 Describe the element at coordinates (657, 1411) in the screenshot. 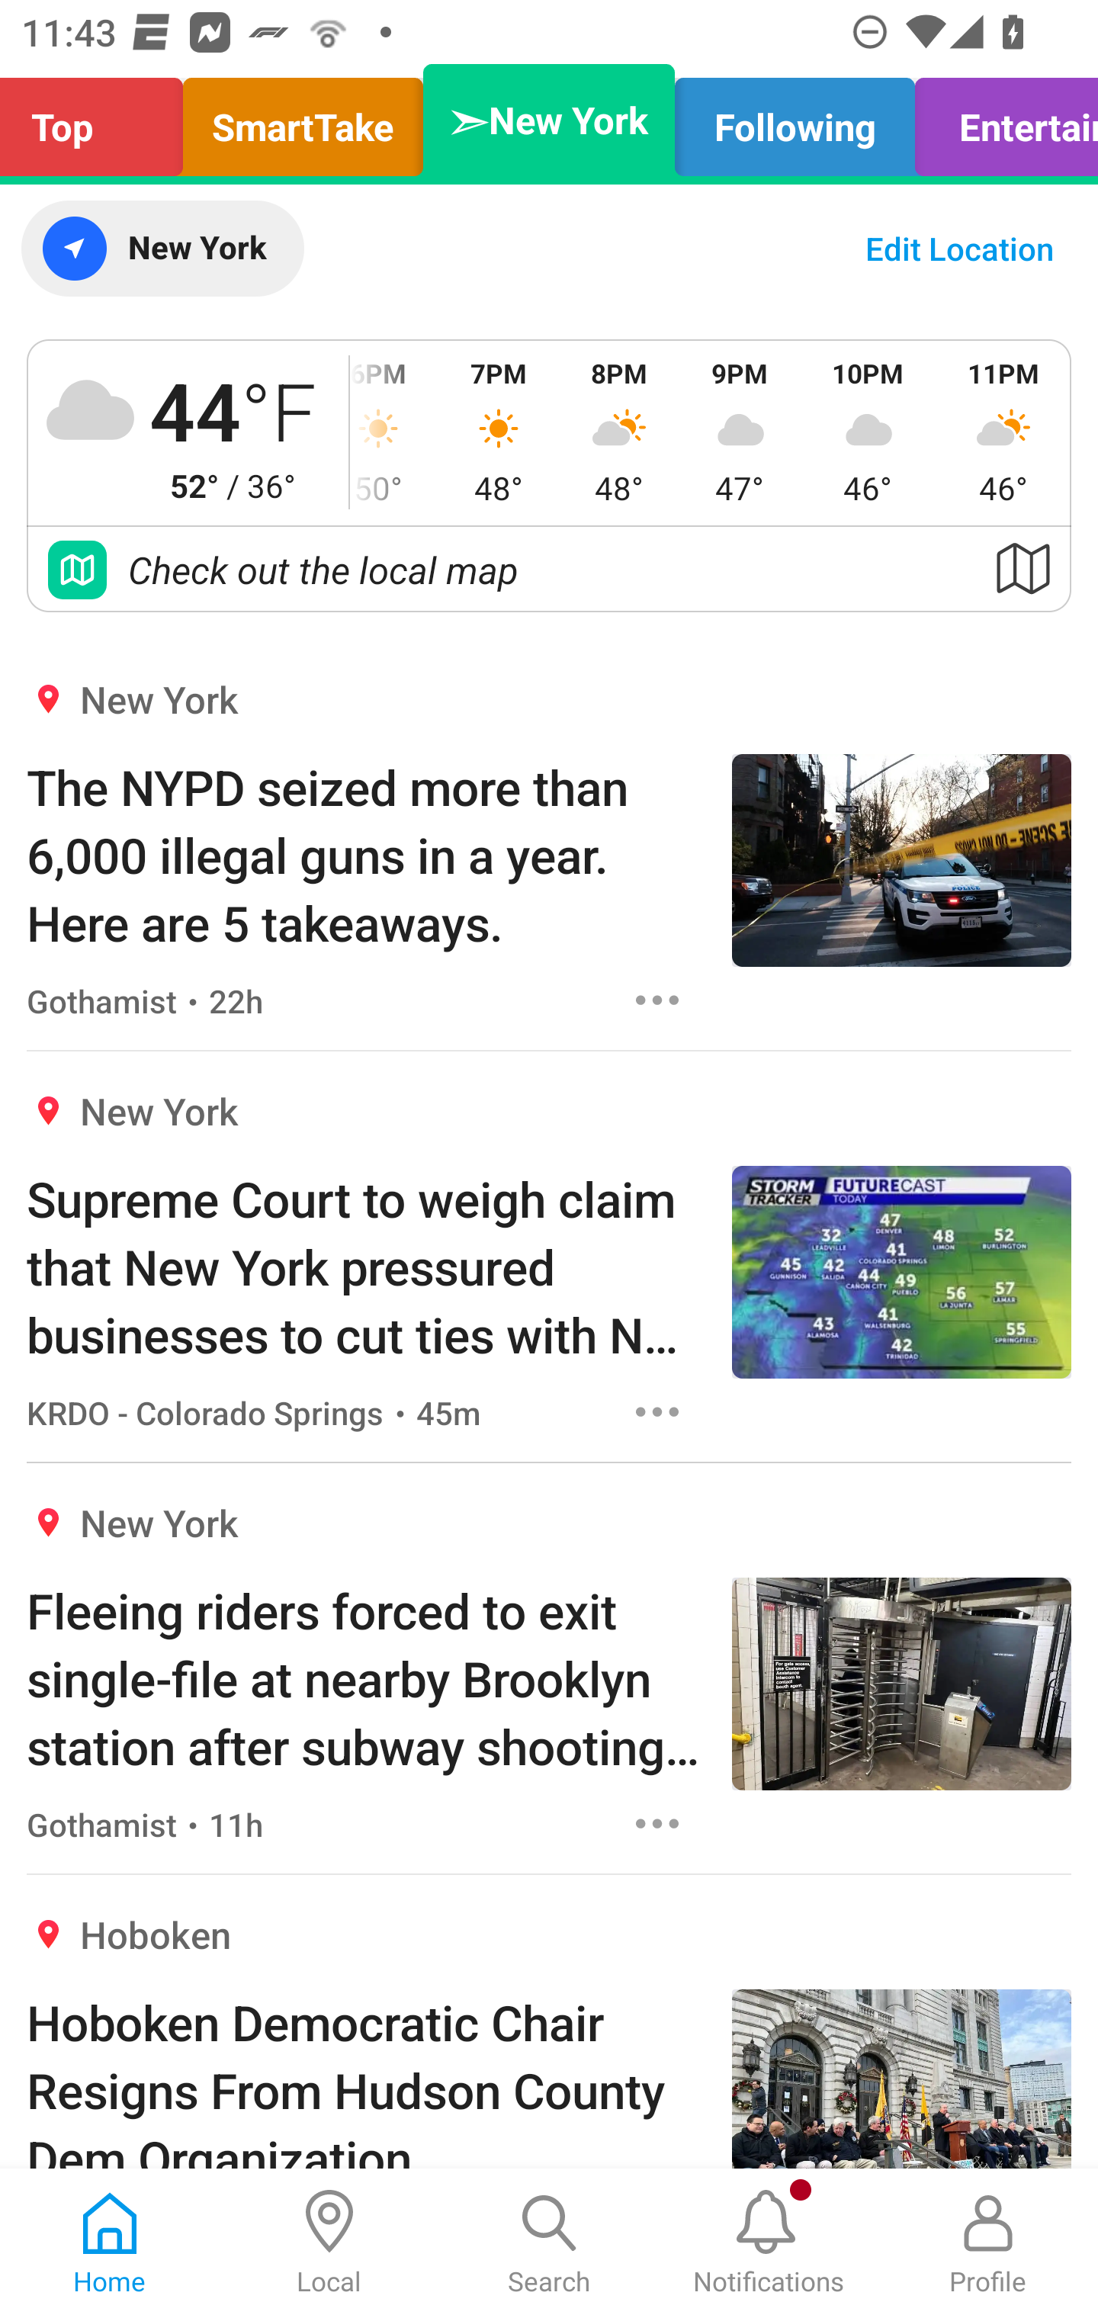

I see `Options` at that location.